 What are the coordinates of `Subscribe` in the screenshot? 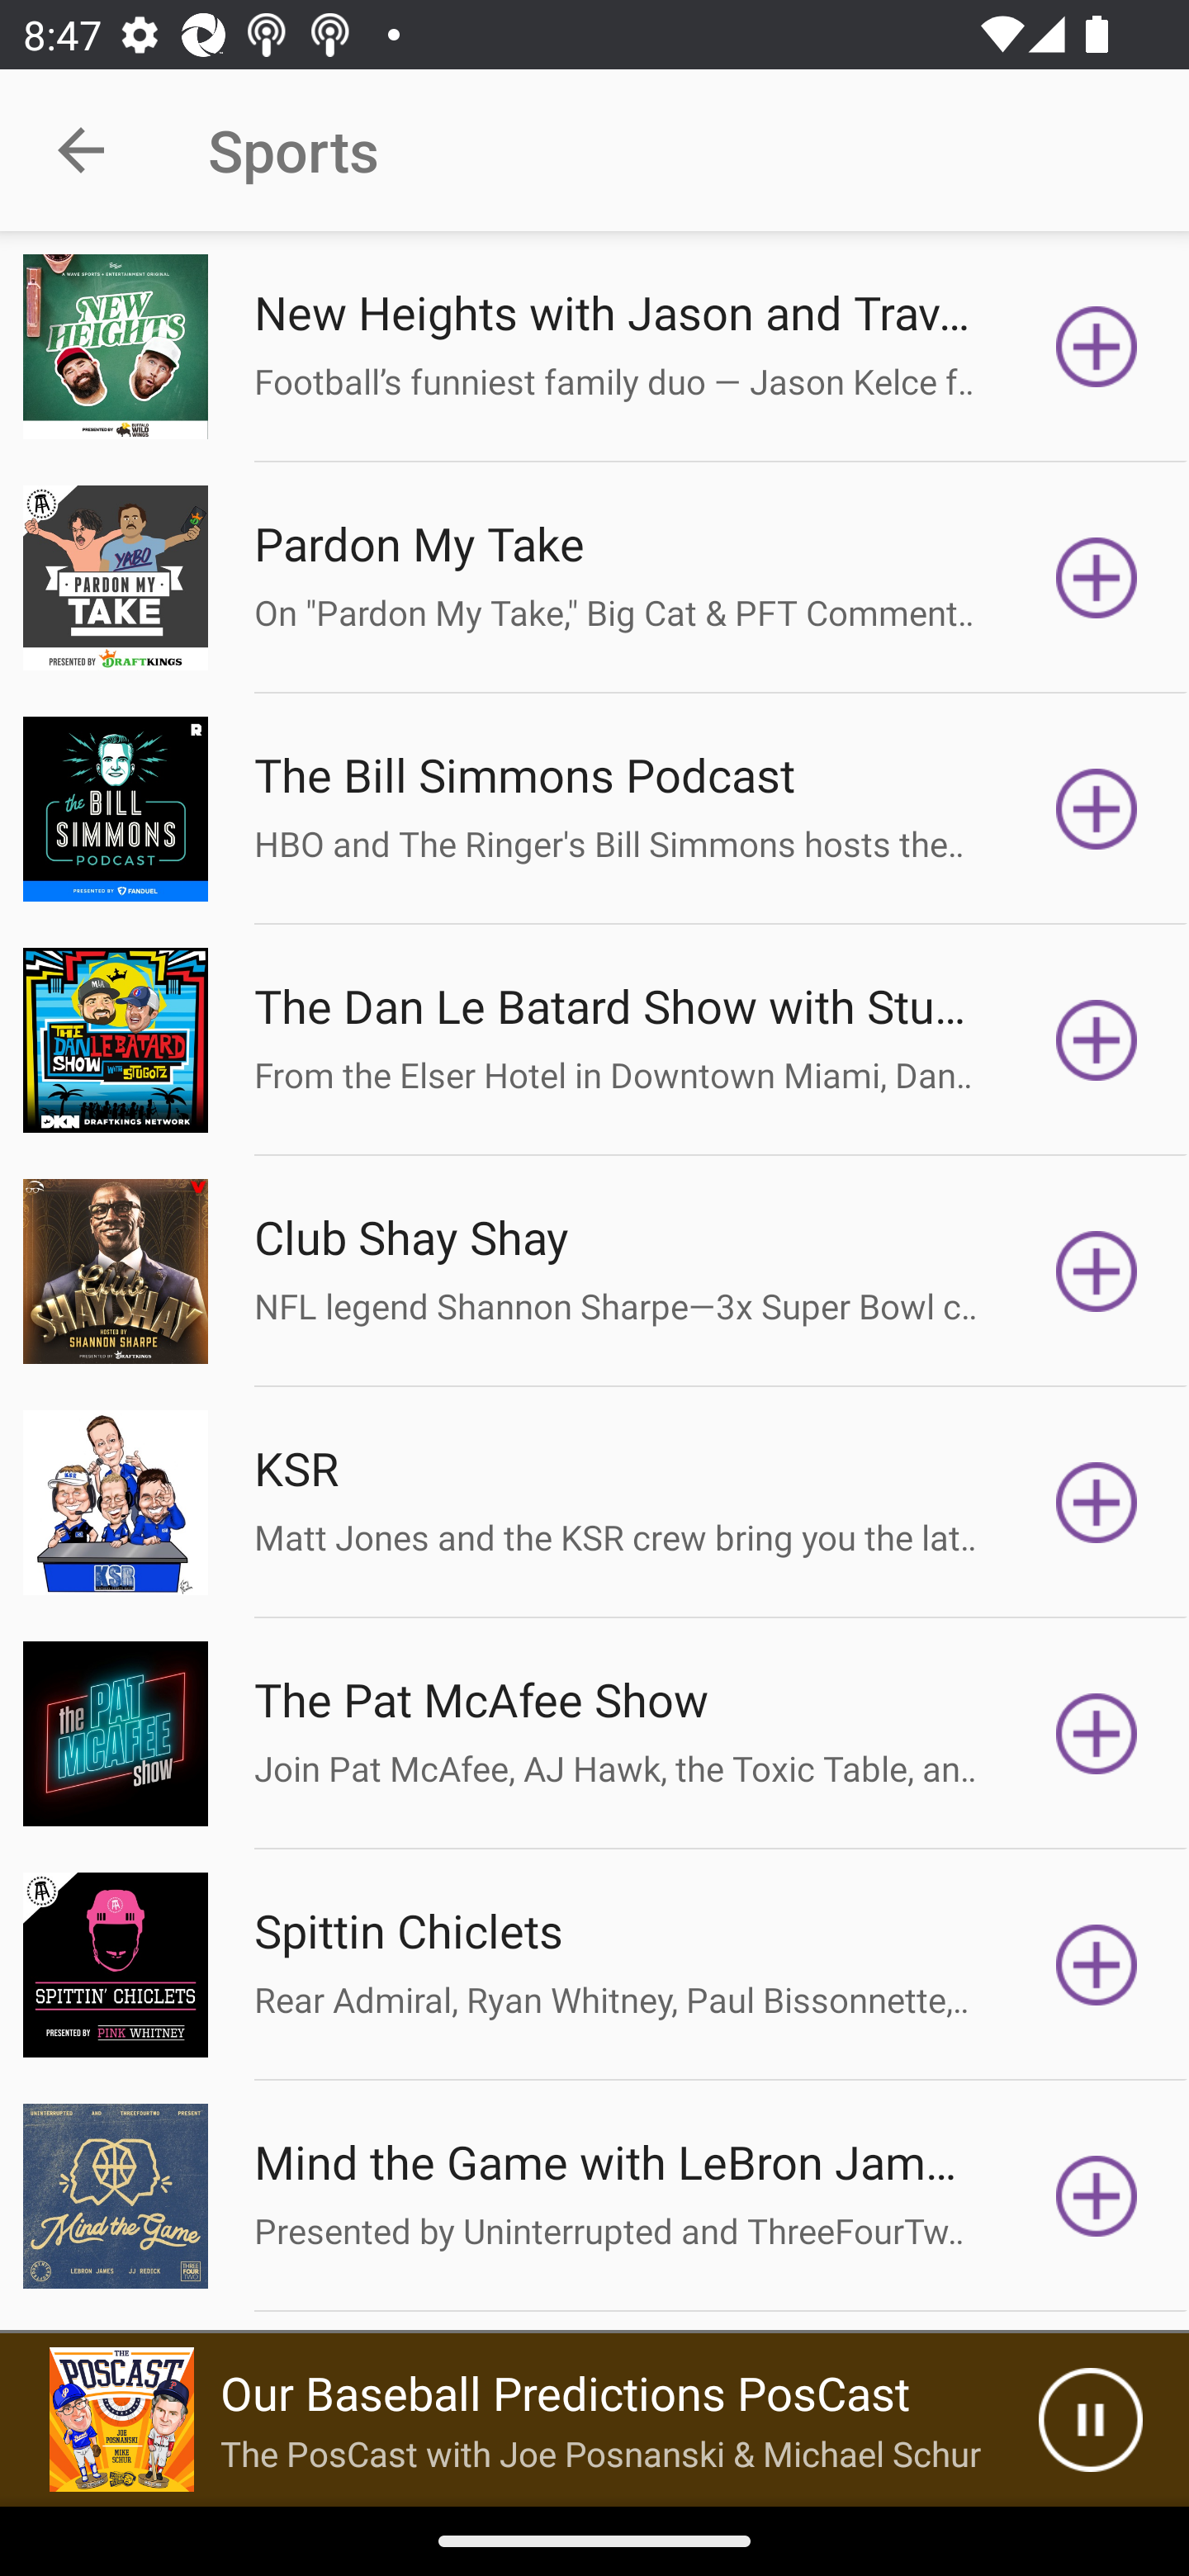 It's located at (1097, 1271).